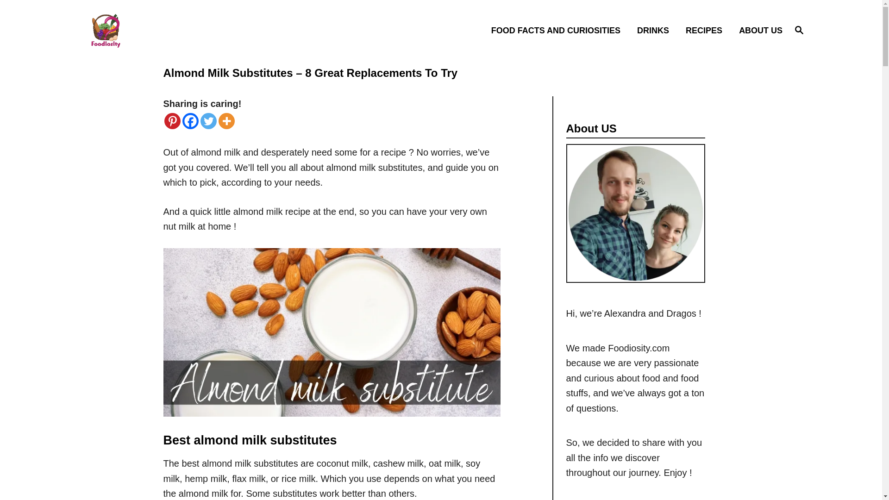  What do you see at coordinates (190, 121) in the screenshot?
I see `Facebook` at bounding box center [190, 121].